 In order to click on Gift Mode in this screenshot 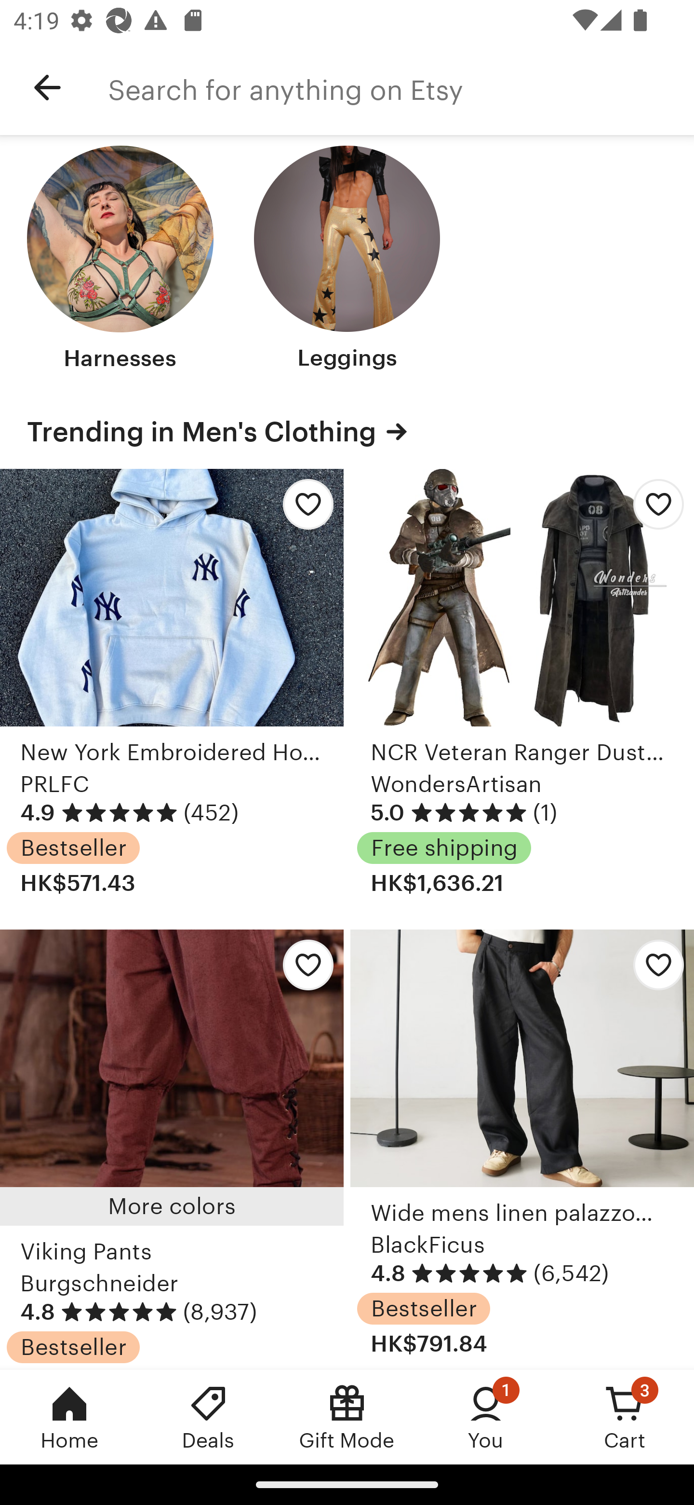, I will do `click(347, 1417)`.